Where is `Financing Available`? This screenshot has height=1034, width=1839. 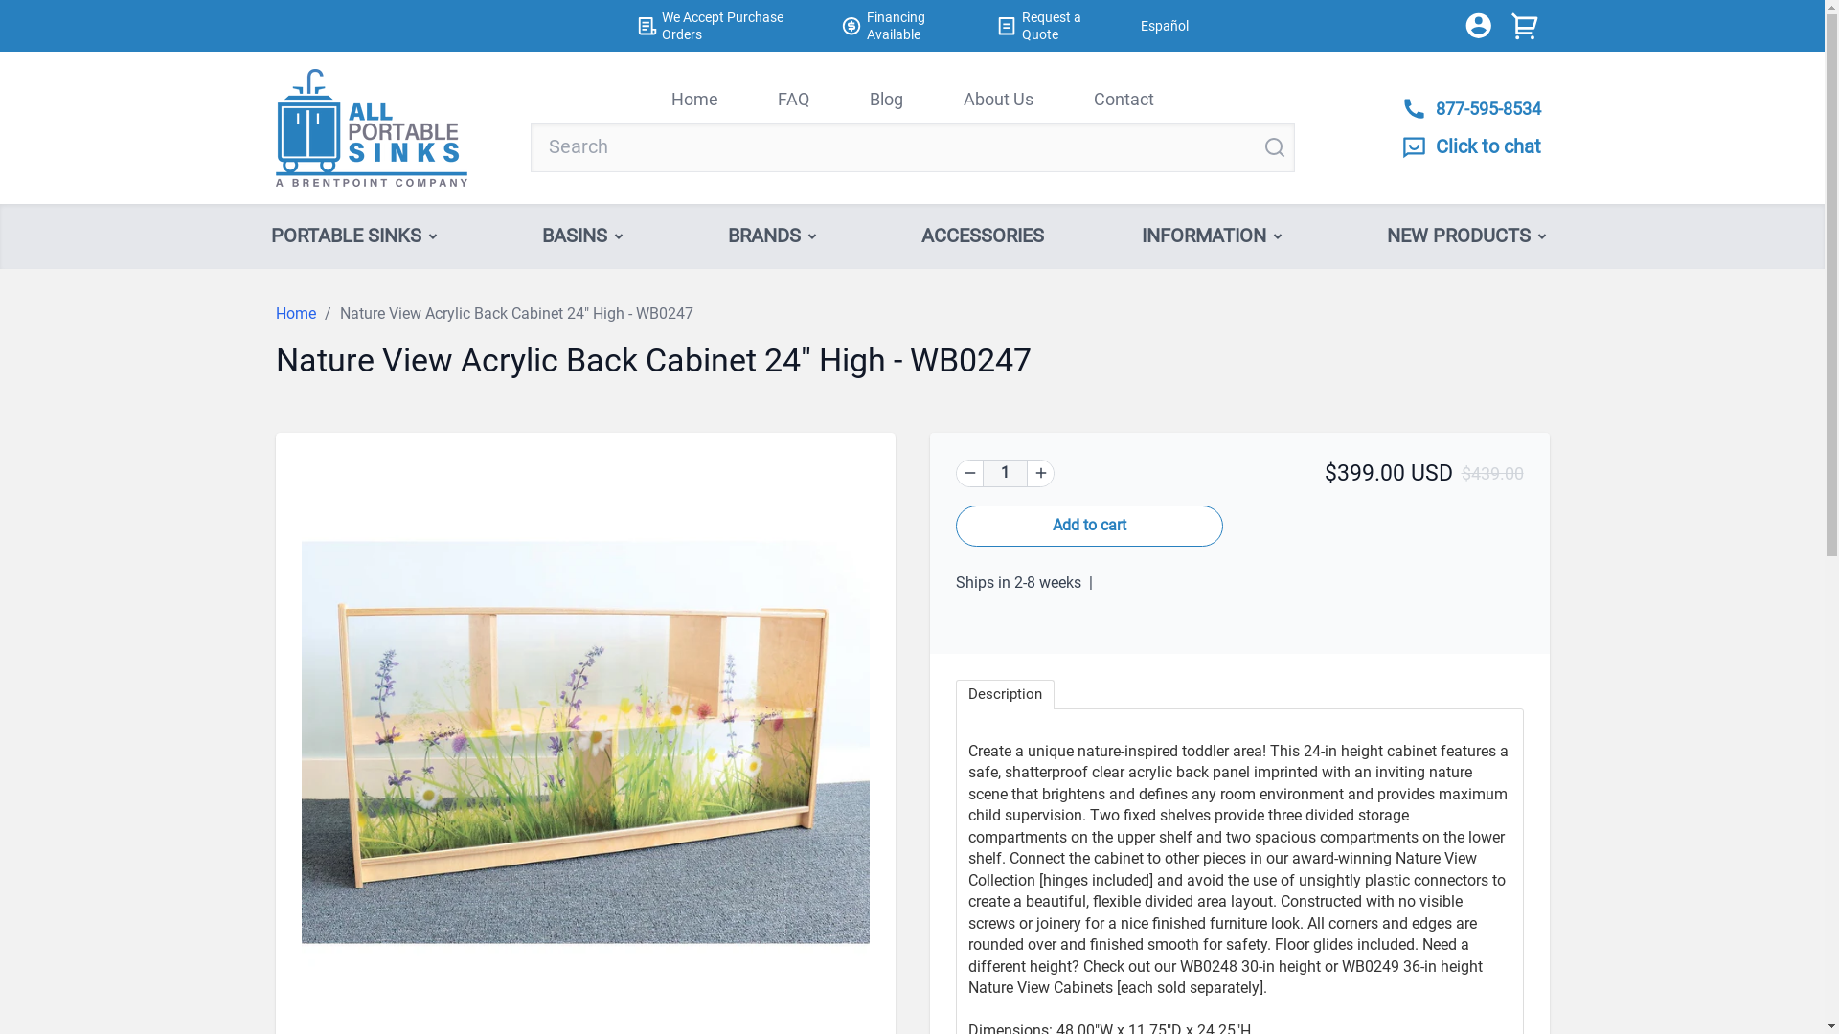 Financing Available is located at coordinates (909, 25).